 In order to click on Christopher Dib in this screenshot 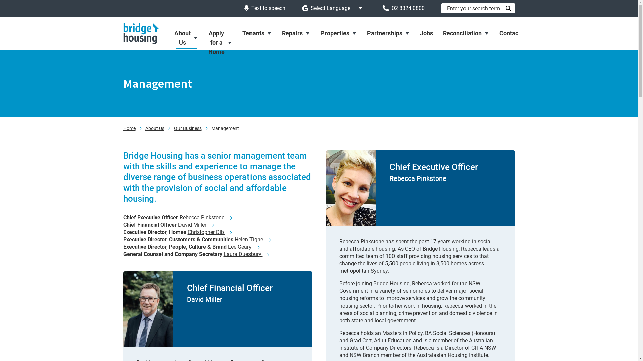, I will do `click(210, 232)`.